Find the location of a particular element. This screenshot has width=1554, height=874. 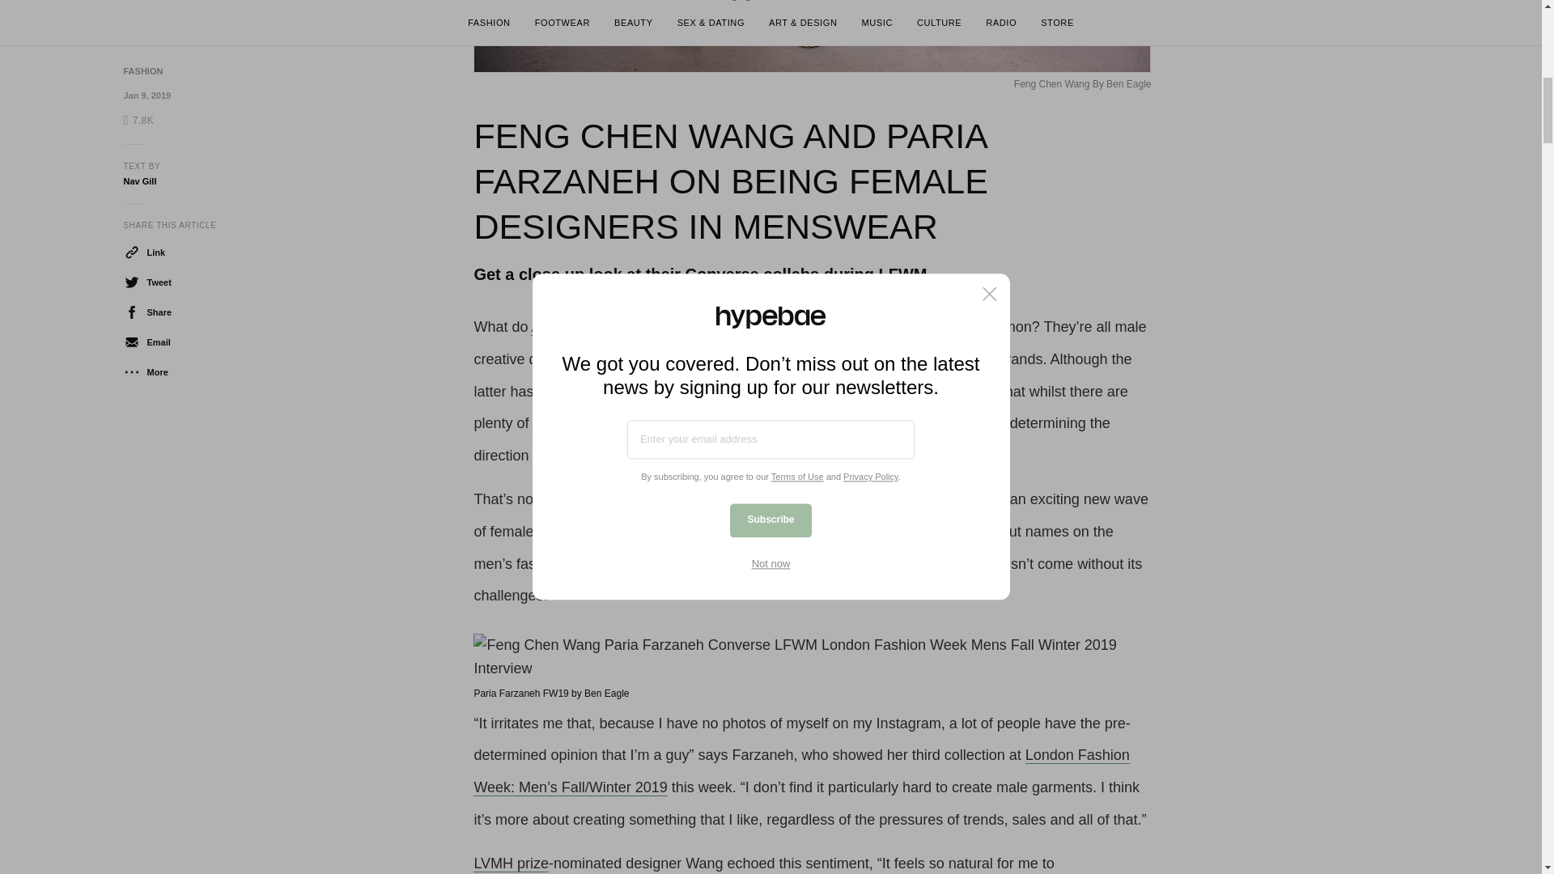

LVMH prize is located at coordinates (511, 863).